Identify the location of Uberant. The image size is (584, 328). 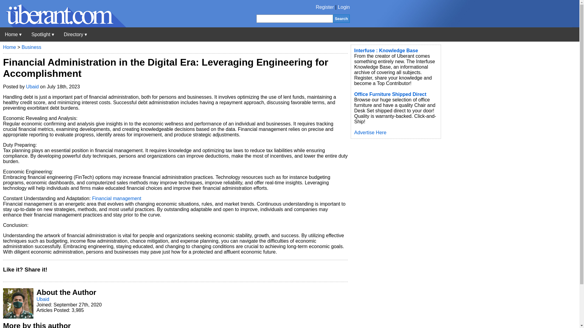
(13, 34).